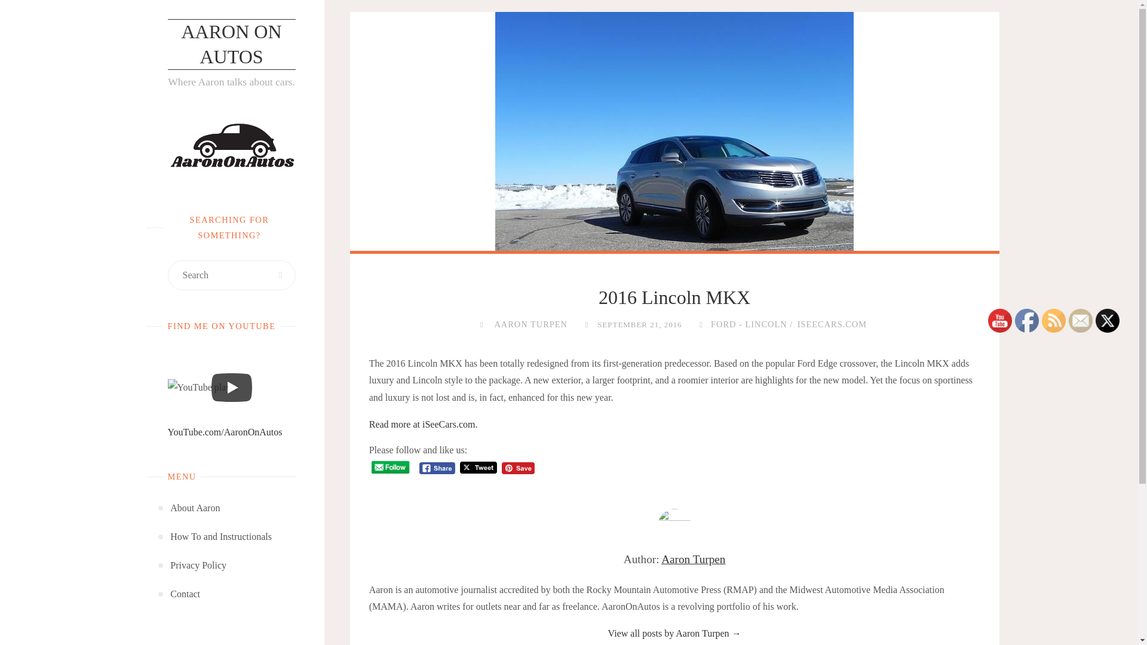 The height and width of the screenshot is (645, 1147). What do you see at coordinates (530, 324) in the screenshot?
I see `AARON TURPEN` at bounding box center [530, 324].